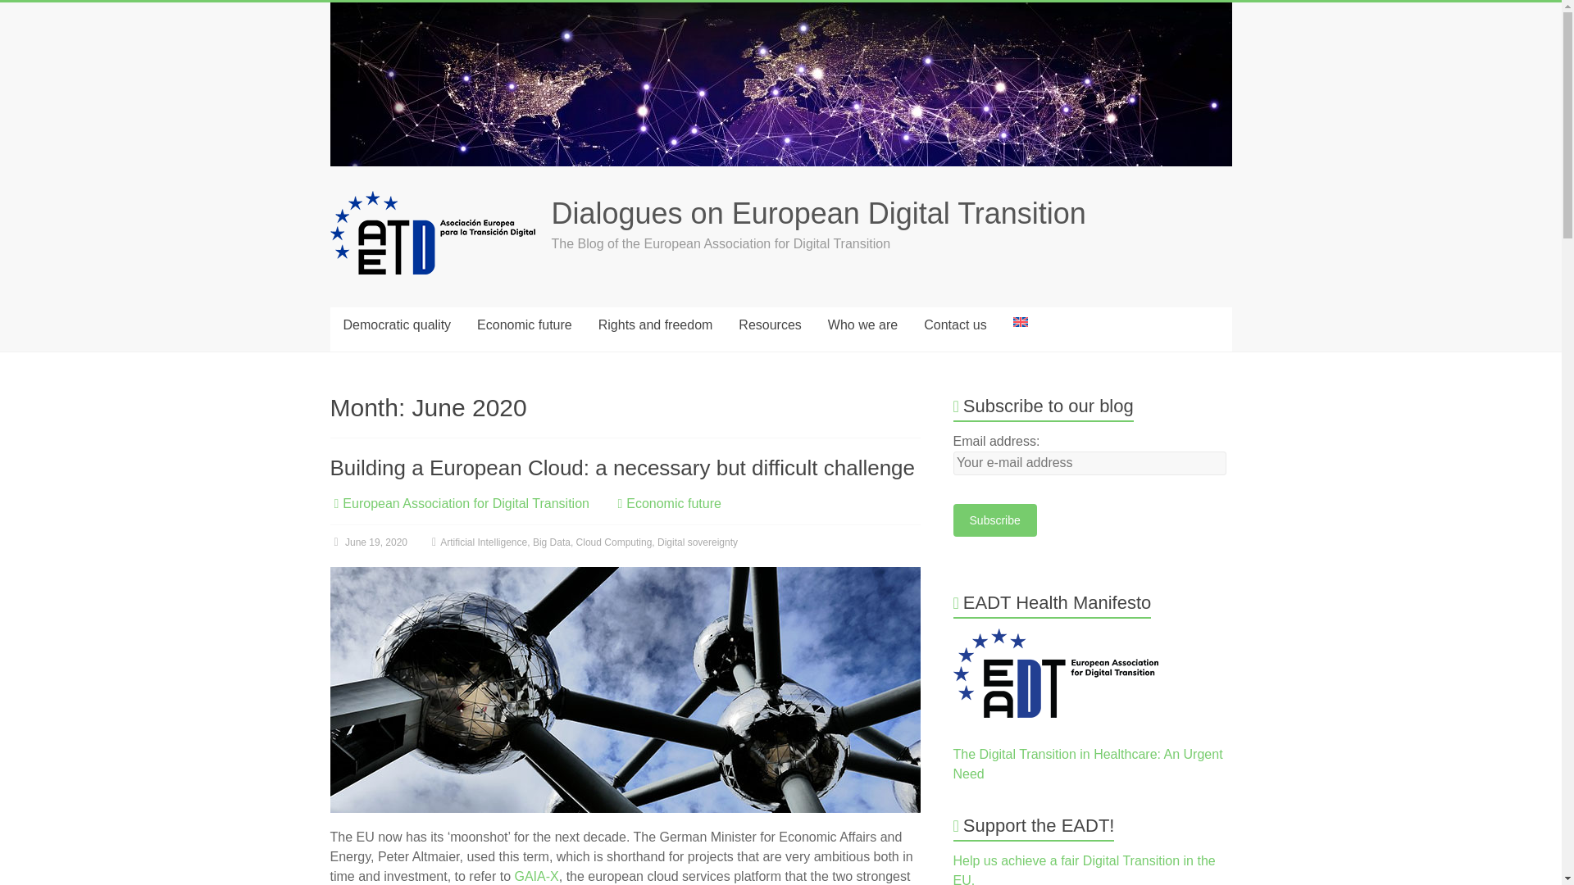  What do you see at coordinates (397, 324) in the screenshot?
I see `Democratic quality` at bounding box center [397, 324].